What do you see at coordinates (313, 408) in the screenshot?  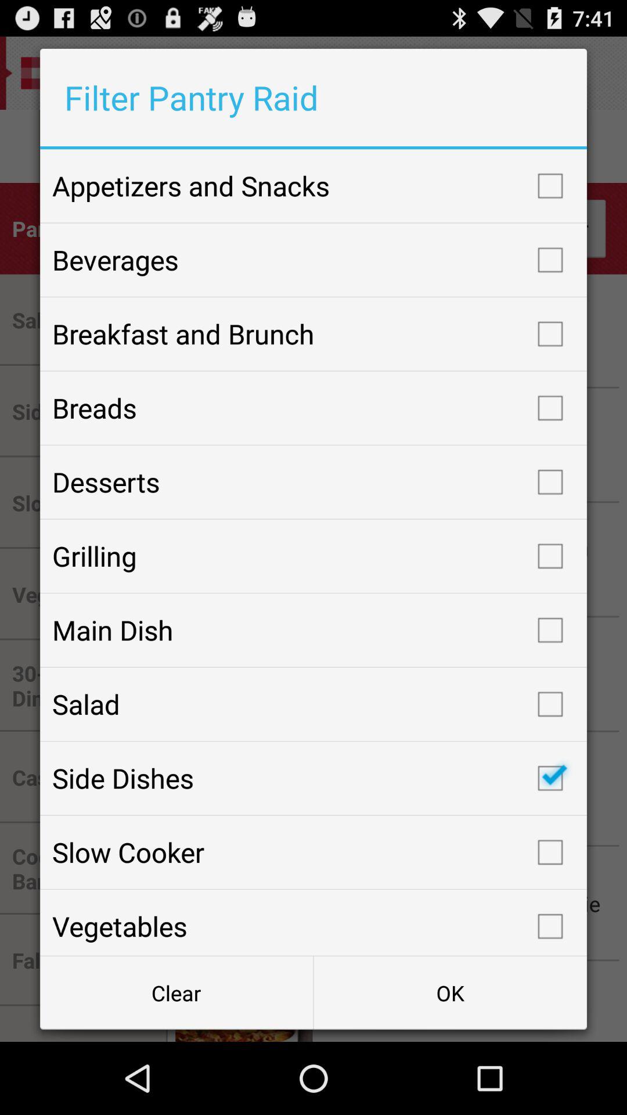 I see `click breads icon` at bounding box center [313, 408].